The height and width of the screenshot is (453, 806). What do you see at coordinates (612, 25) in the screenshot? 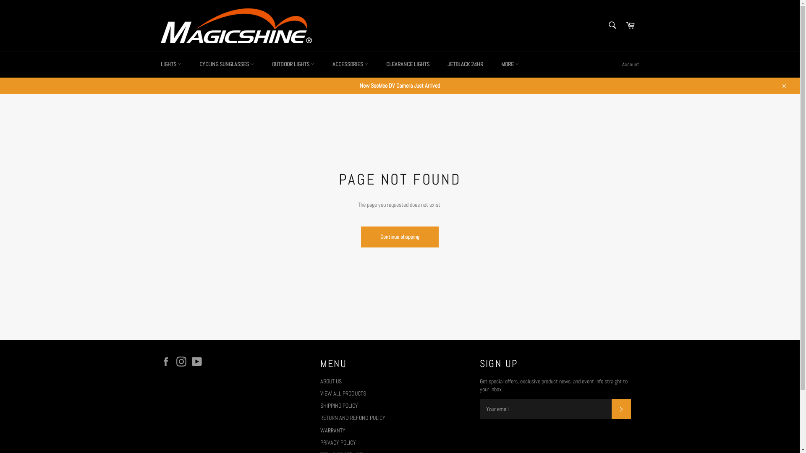
I see `Search` at bounding box center [612, 25].